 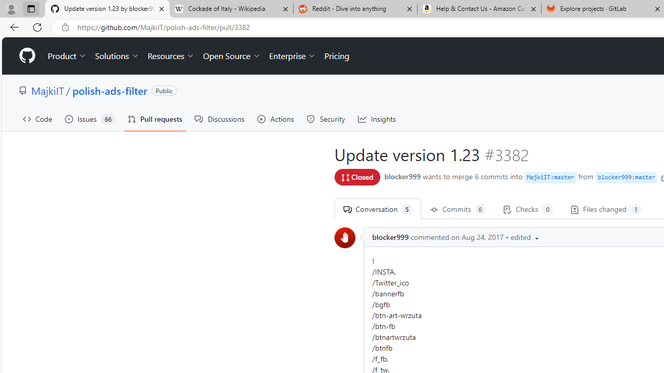 What do you see at coordinates (627, 177) in the screenshot?
I see `blocker999 : master` at bounding box center [627, 177].